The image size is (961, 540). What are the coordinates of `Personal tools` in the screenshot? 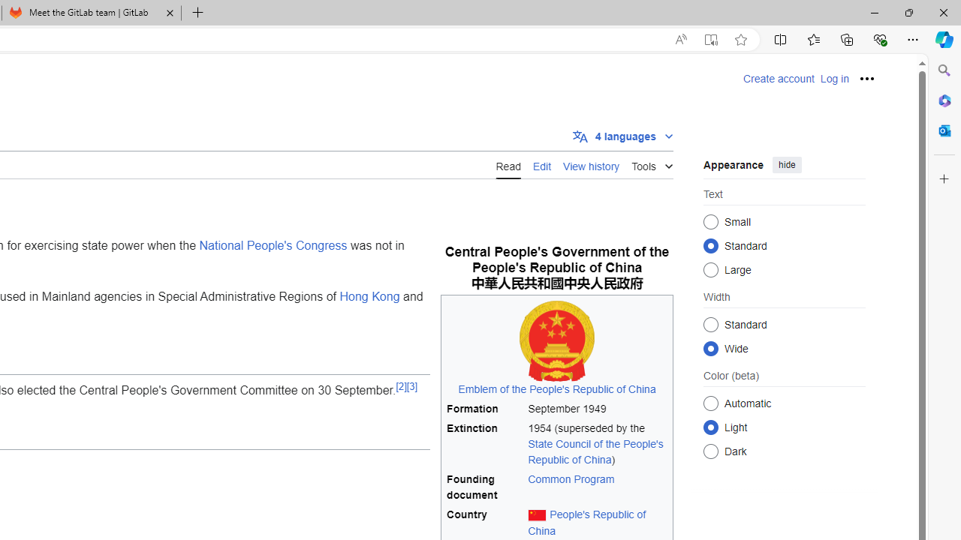 It's located at (867, 78).